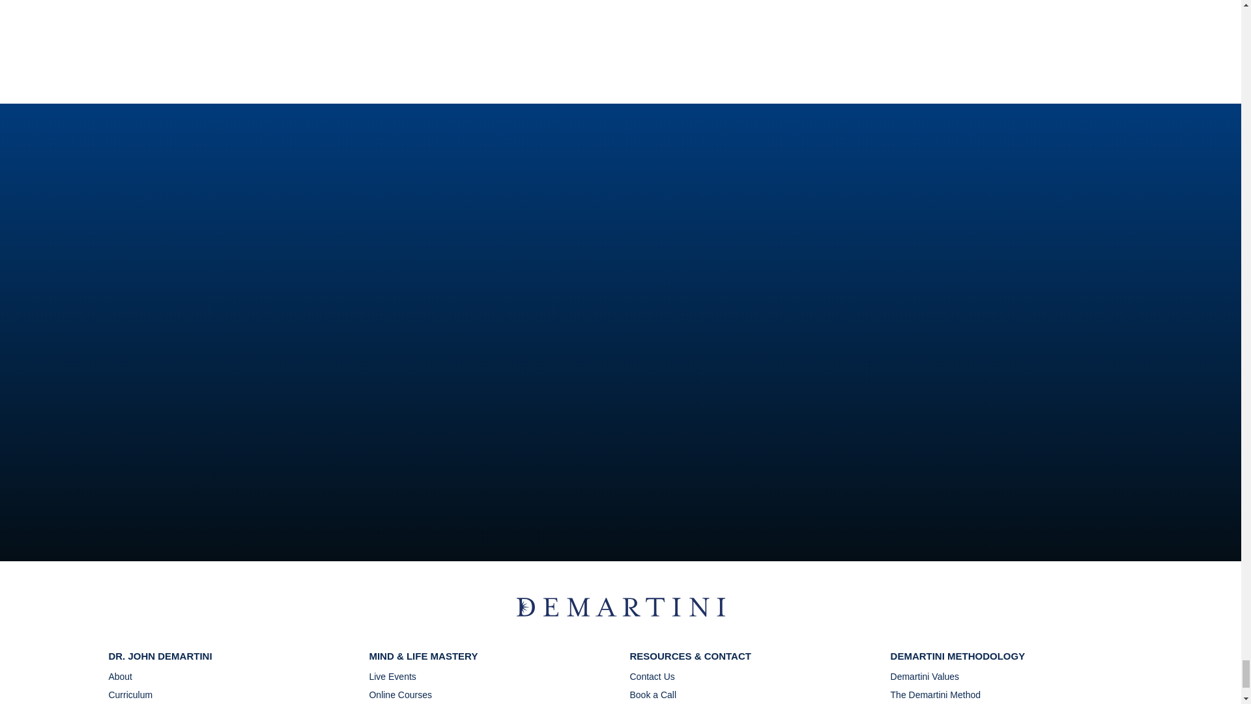  Describe the element at coordinates (400, 678) in the screenshot. I see `Live Events` at that location.